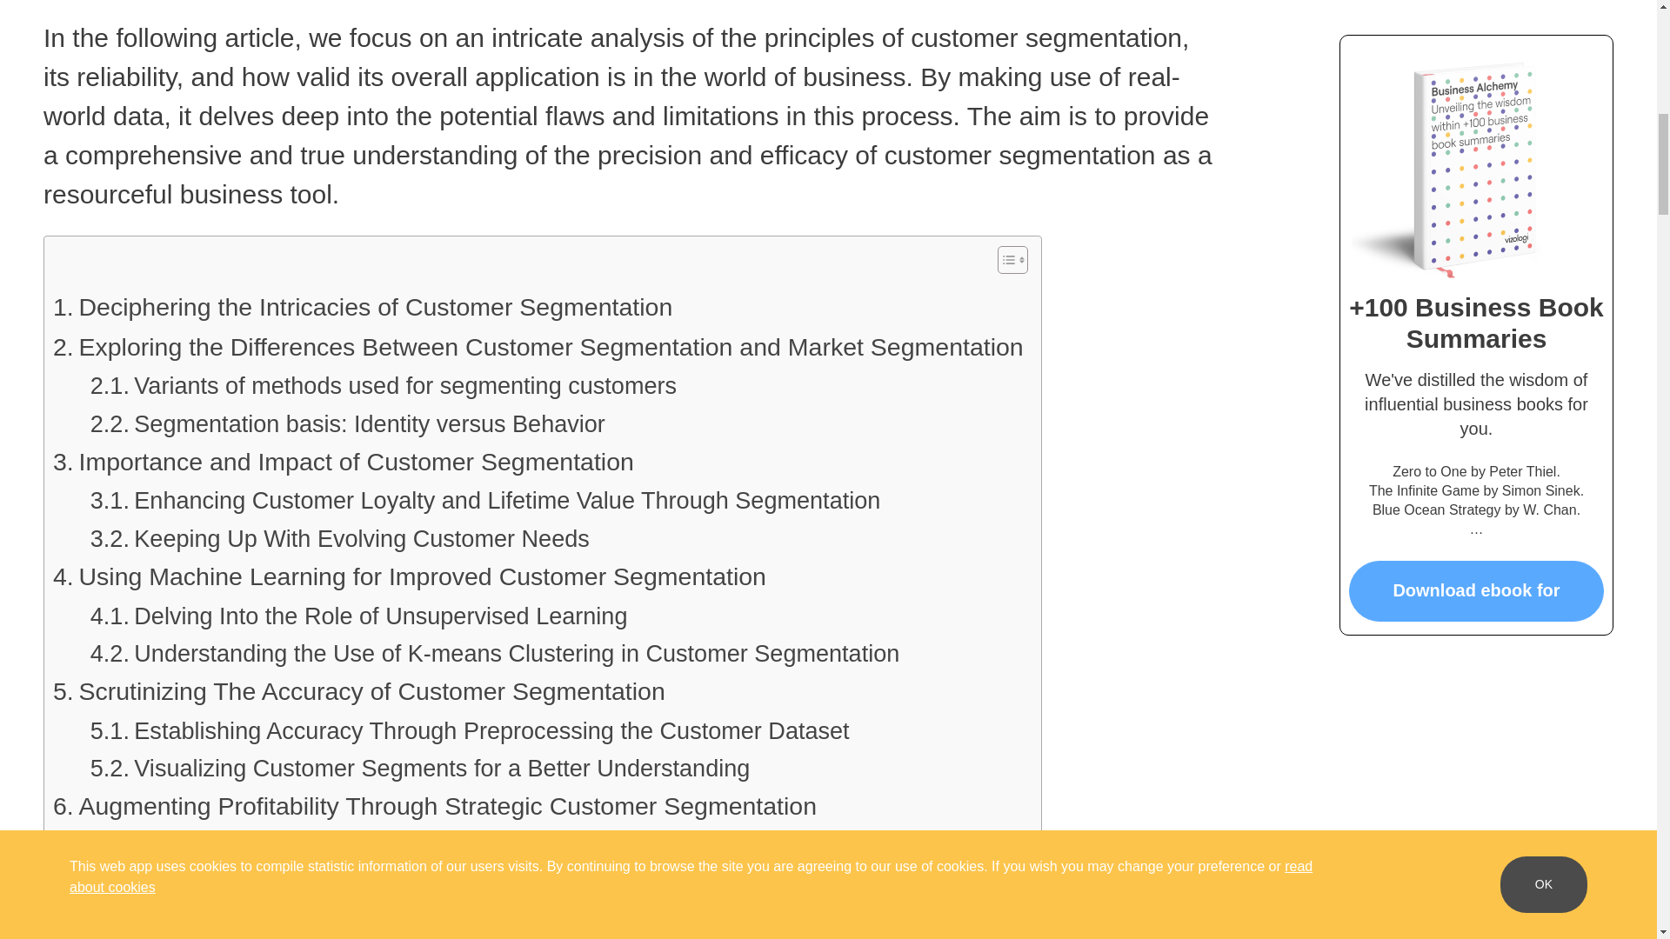 The image size is (1670, 939). Describe the element at coordinates (363, 307) in the screenshot. I see `Deciphering the Intricacies of Customer Segmentation` at that location.